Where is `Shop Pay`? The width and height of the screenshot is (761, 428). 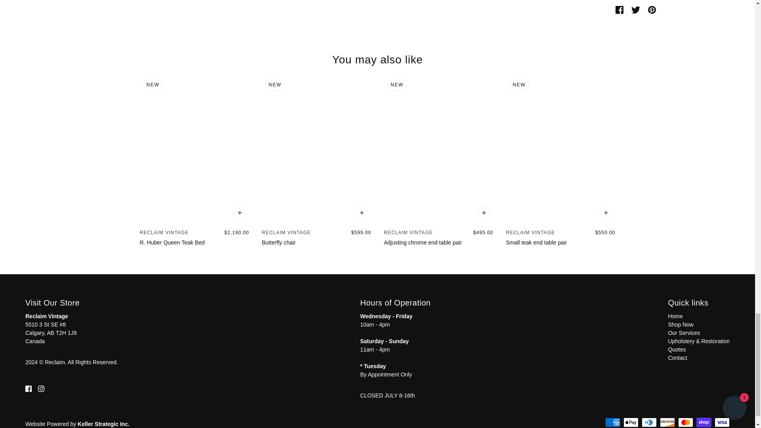
Shop Pay is located at coordinates (704, 422).